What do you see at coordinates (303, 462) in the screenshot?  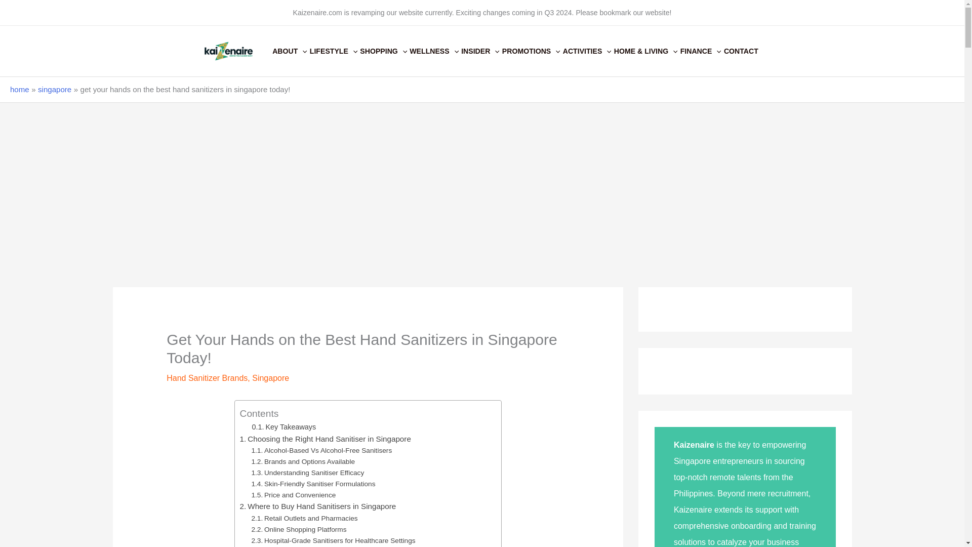 I see `Brands and Options Available` at bounding box center [303, 462].